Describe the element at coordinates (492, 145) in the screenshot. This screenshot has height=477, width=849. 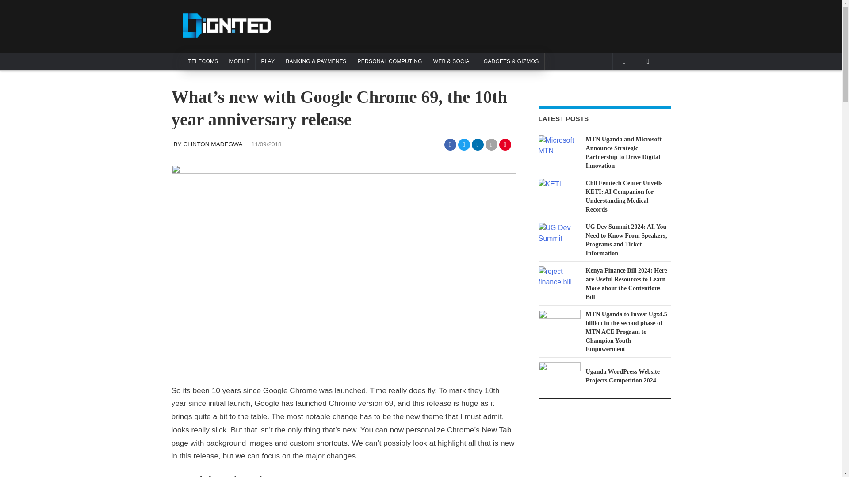
I see `Share by Email` at that location.